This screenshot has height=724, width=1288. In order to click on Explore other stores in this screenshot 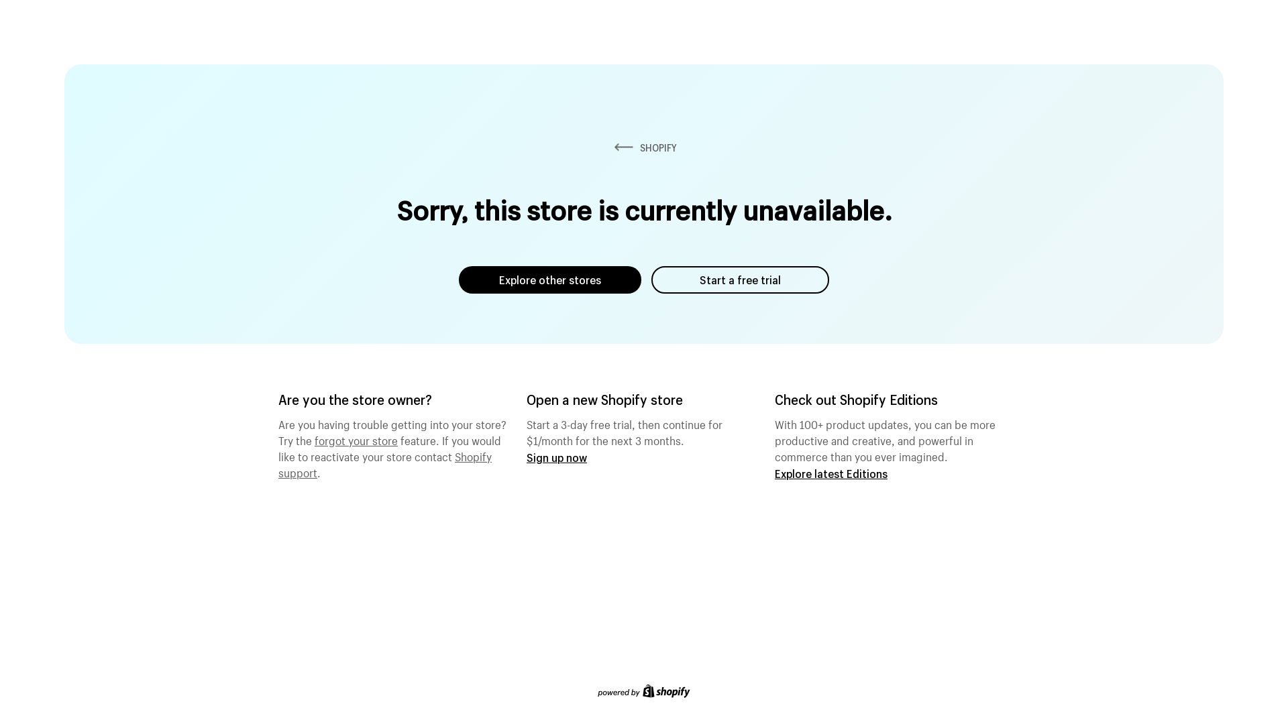, I will do `click(550, 280)`.